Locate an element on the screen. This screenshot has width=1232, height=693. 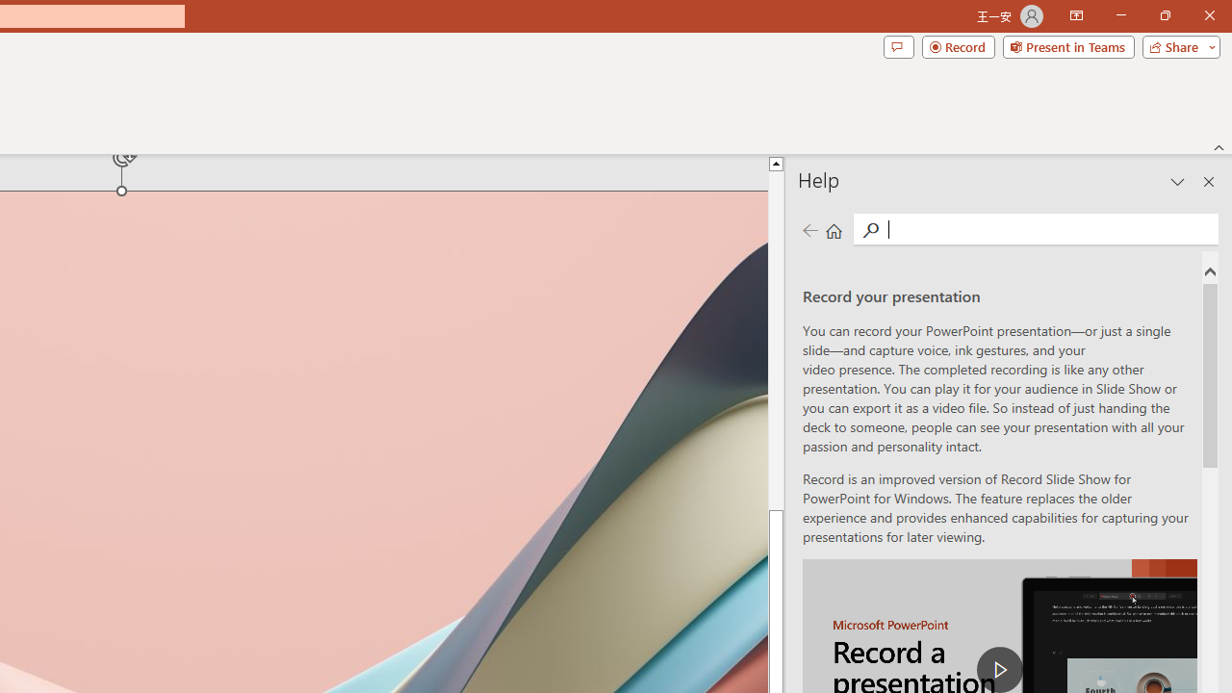
Search is located at coordinates (1049, 229).